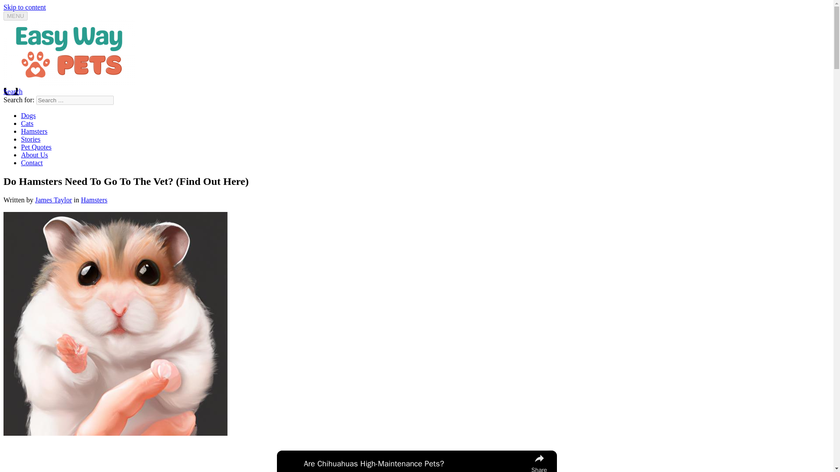  Describe the element at coordinates (34, 155) in the screenshot. I see `About Us` at that location.